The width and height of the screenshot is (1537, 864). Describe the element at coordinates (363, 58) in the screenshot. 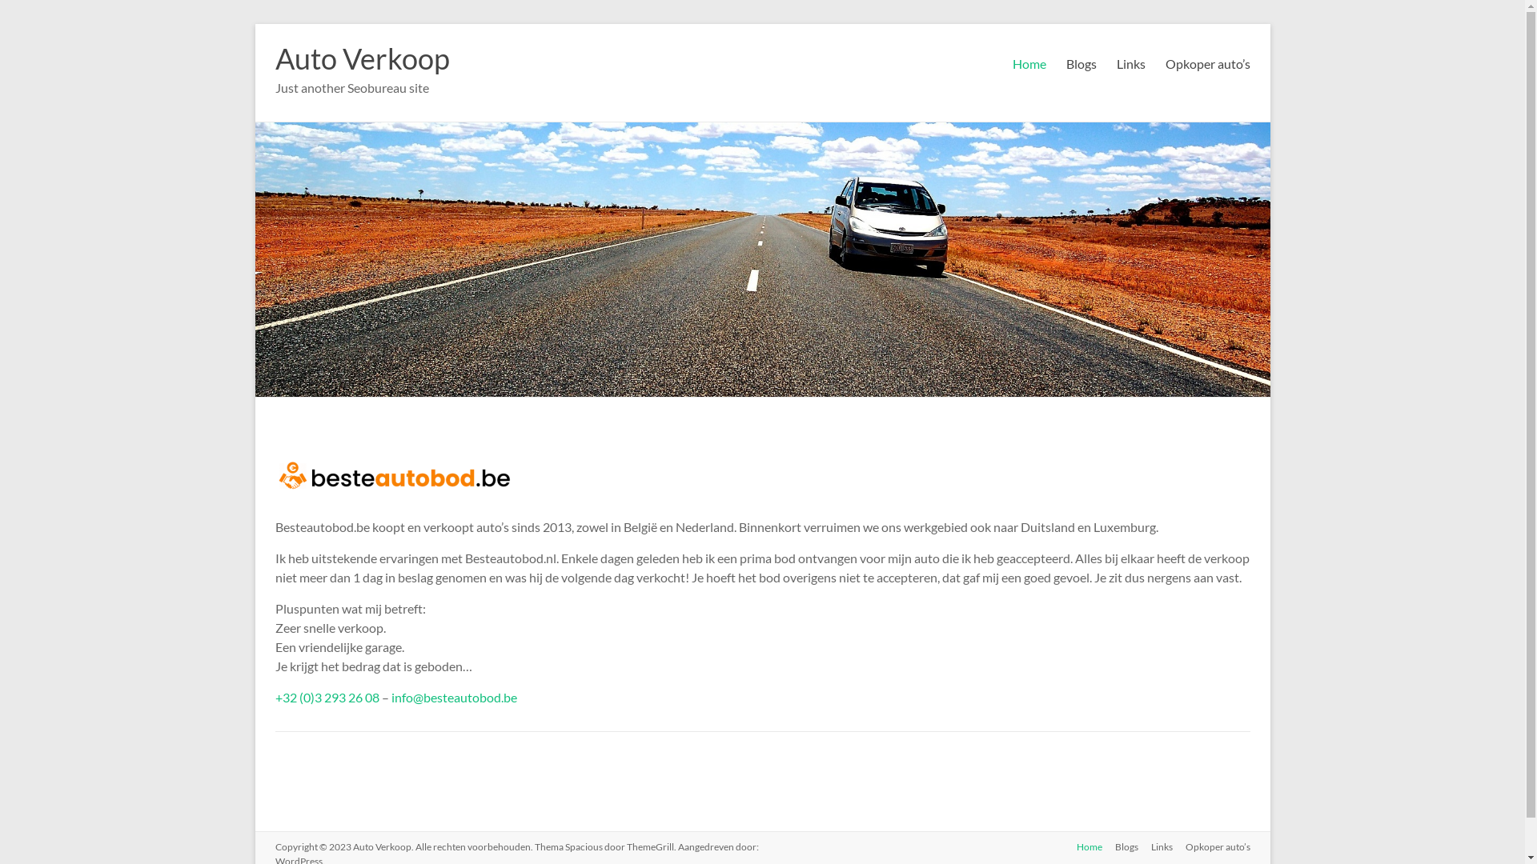

I see `Auto Verkoop` at that location.